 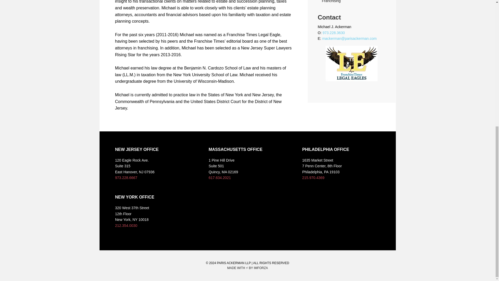 I want to click on WordPress Website by imFORZA, so click(x=240, y=268).